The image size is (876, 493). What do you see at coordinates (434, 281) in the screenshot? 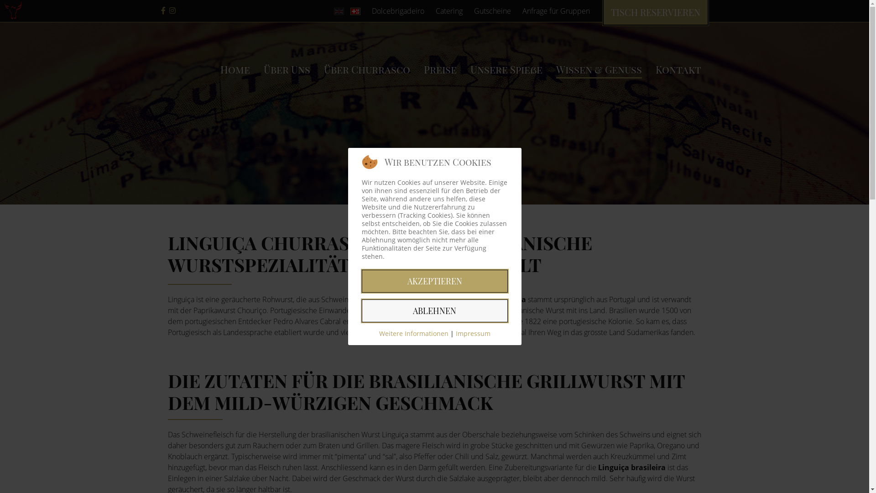
I see `AKZEPTIEREN` at bounding box center [434, 281].